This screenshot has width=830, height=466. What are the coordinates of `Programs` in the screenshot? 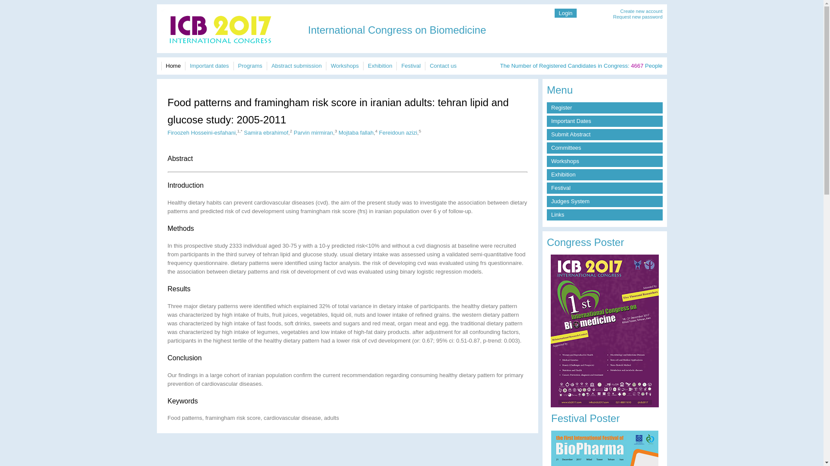 It's located at (250, 66).